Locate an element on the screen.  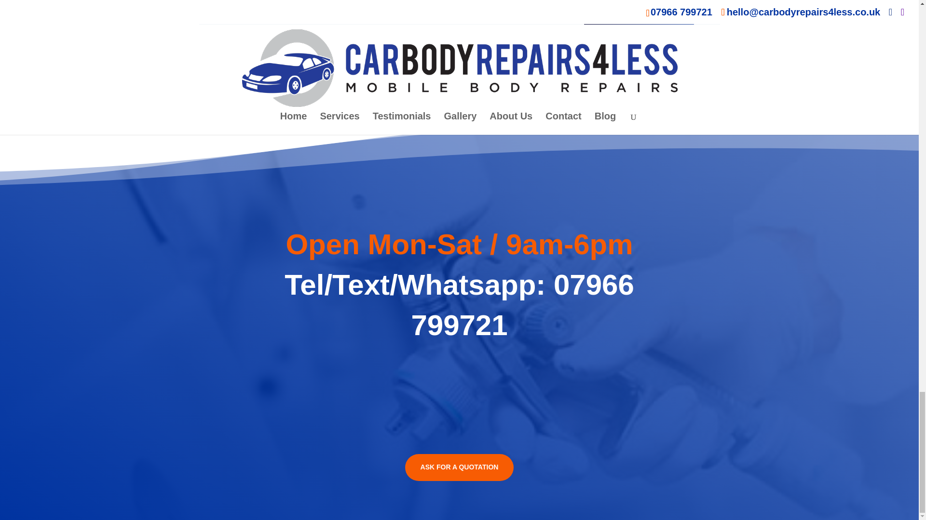
ASK FOR A QUOTATION is located at coordinates (459, 467).